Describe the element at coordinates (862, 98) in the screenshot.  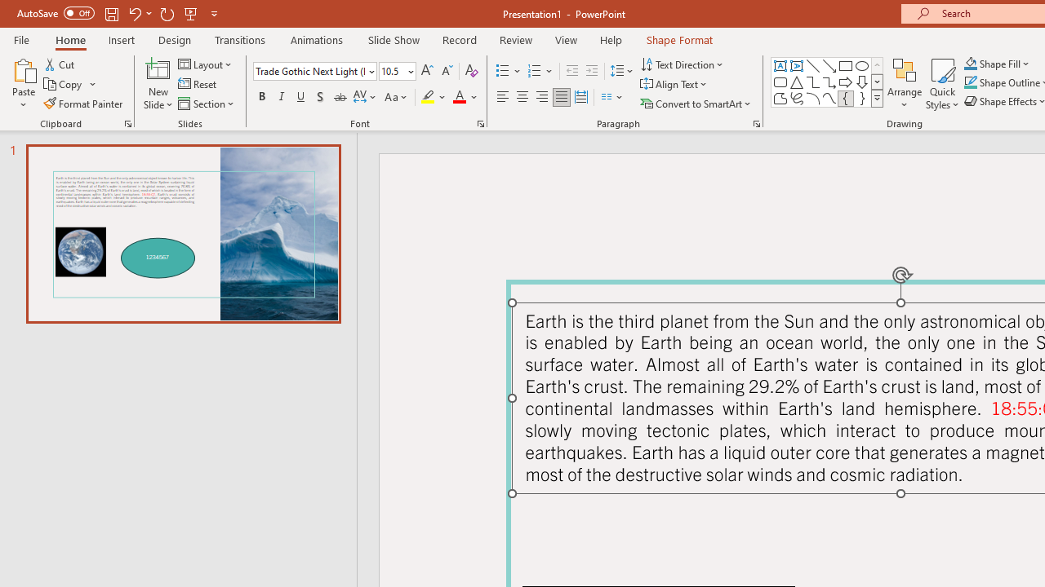
I see `Right Brace` at that location.